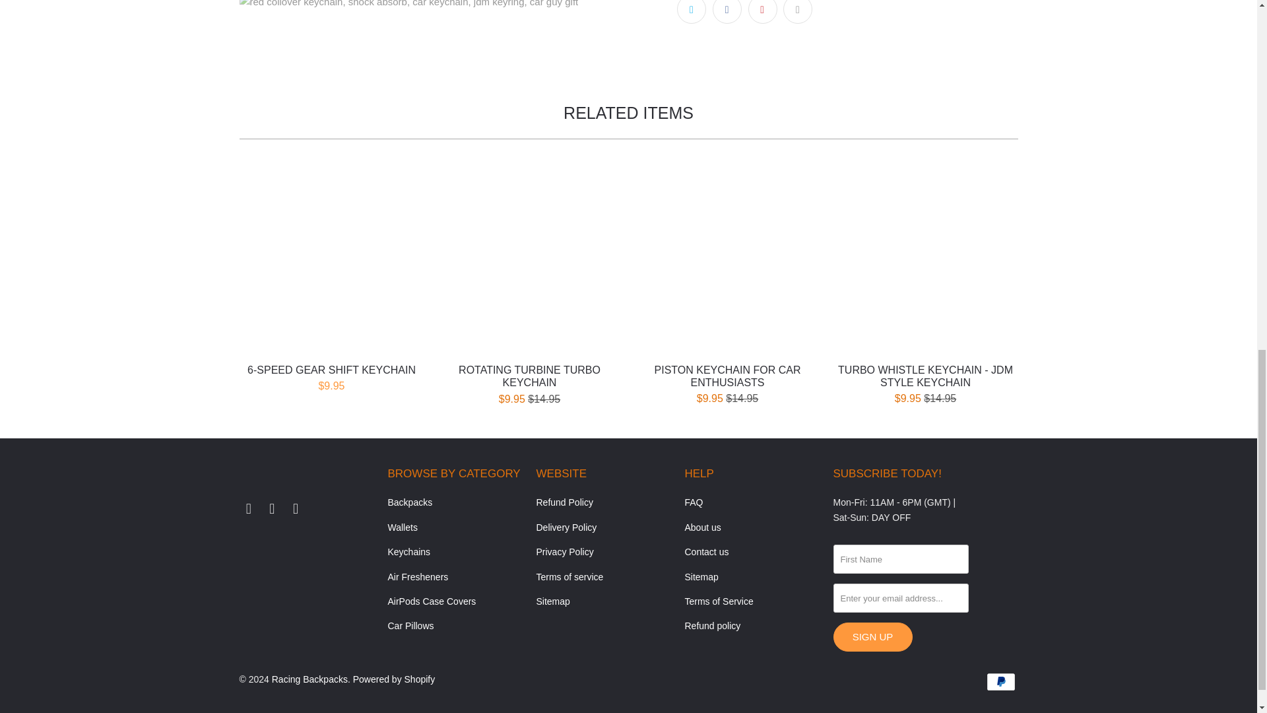 The width and height of the screenshot is (1267, 713). Describe the element at coordinates (691, 12) in the screenshot. I see `Share this on Twitter` at that location.